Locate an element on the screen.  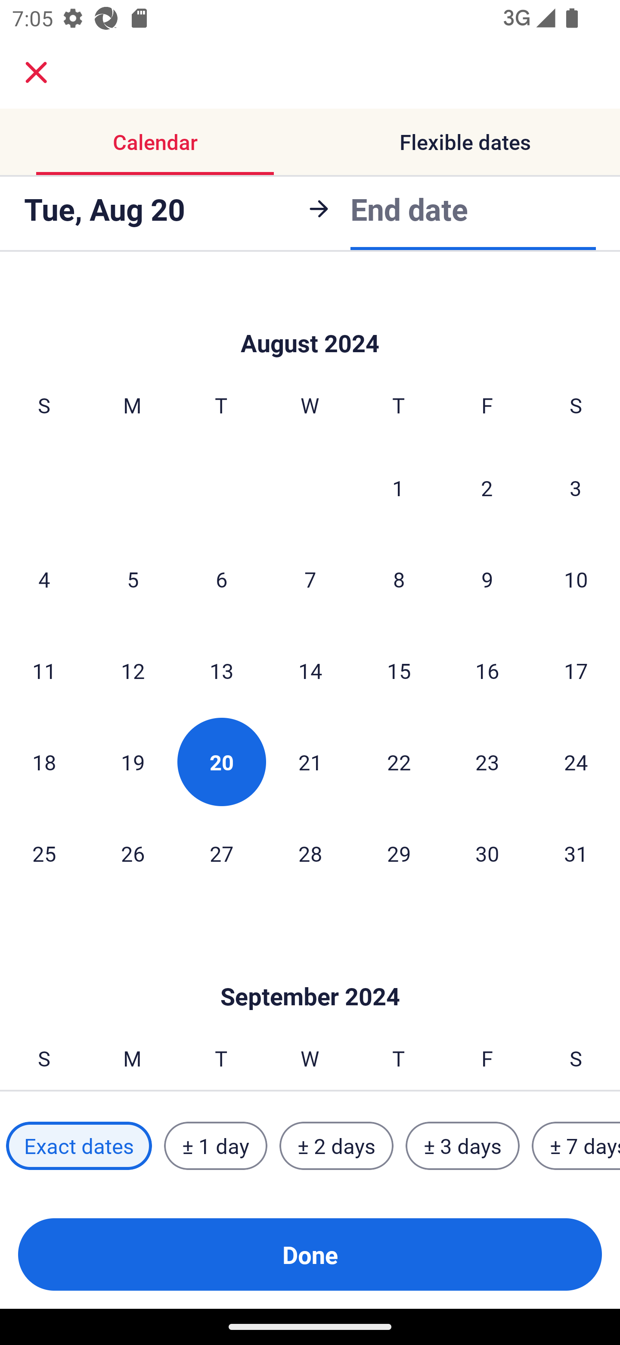
5 Monday, August 5, 2024 is located at coordinates (133, 579).